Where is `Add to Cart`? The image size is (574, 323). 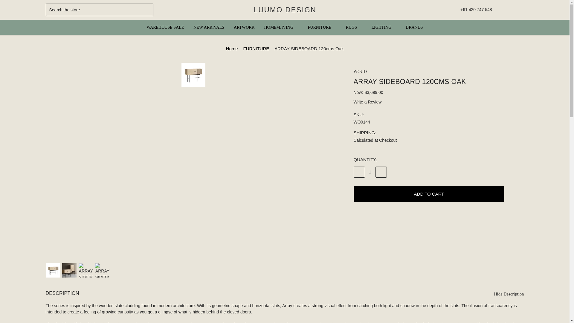
Add to Cart is located at coordinates (429, 194).